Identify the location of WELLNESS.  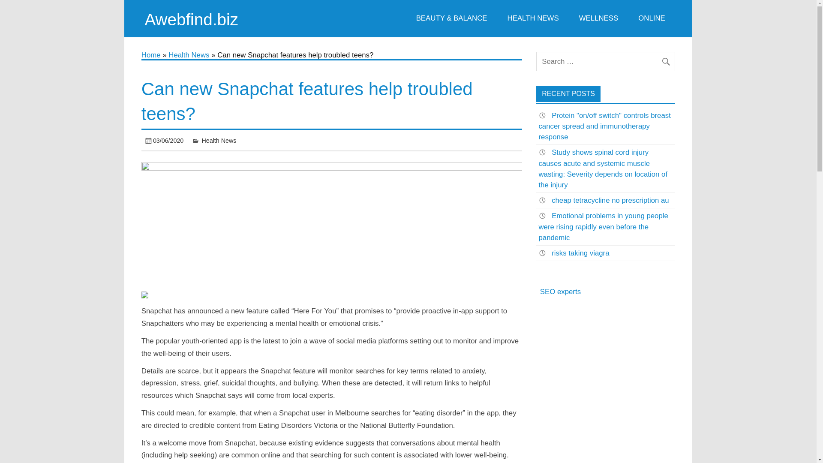
(598, 19).